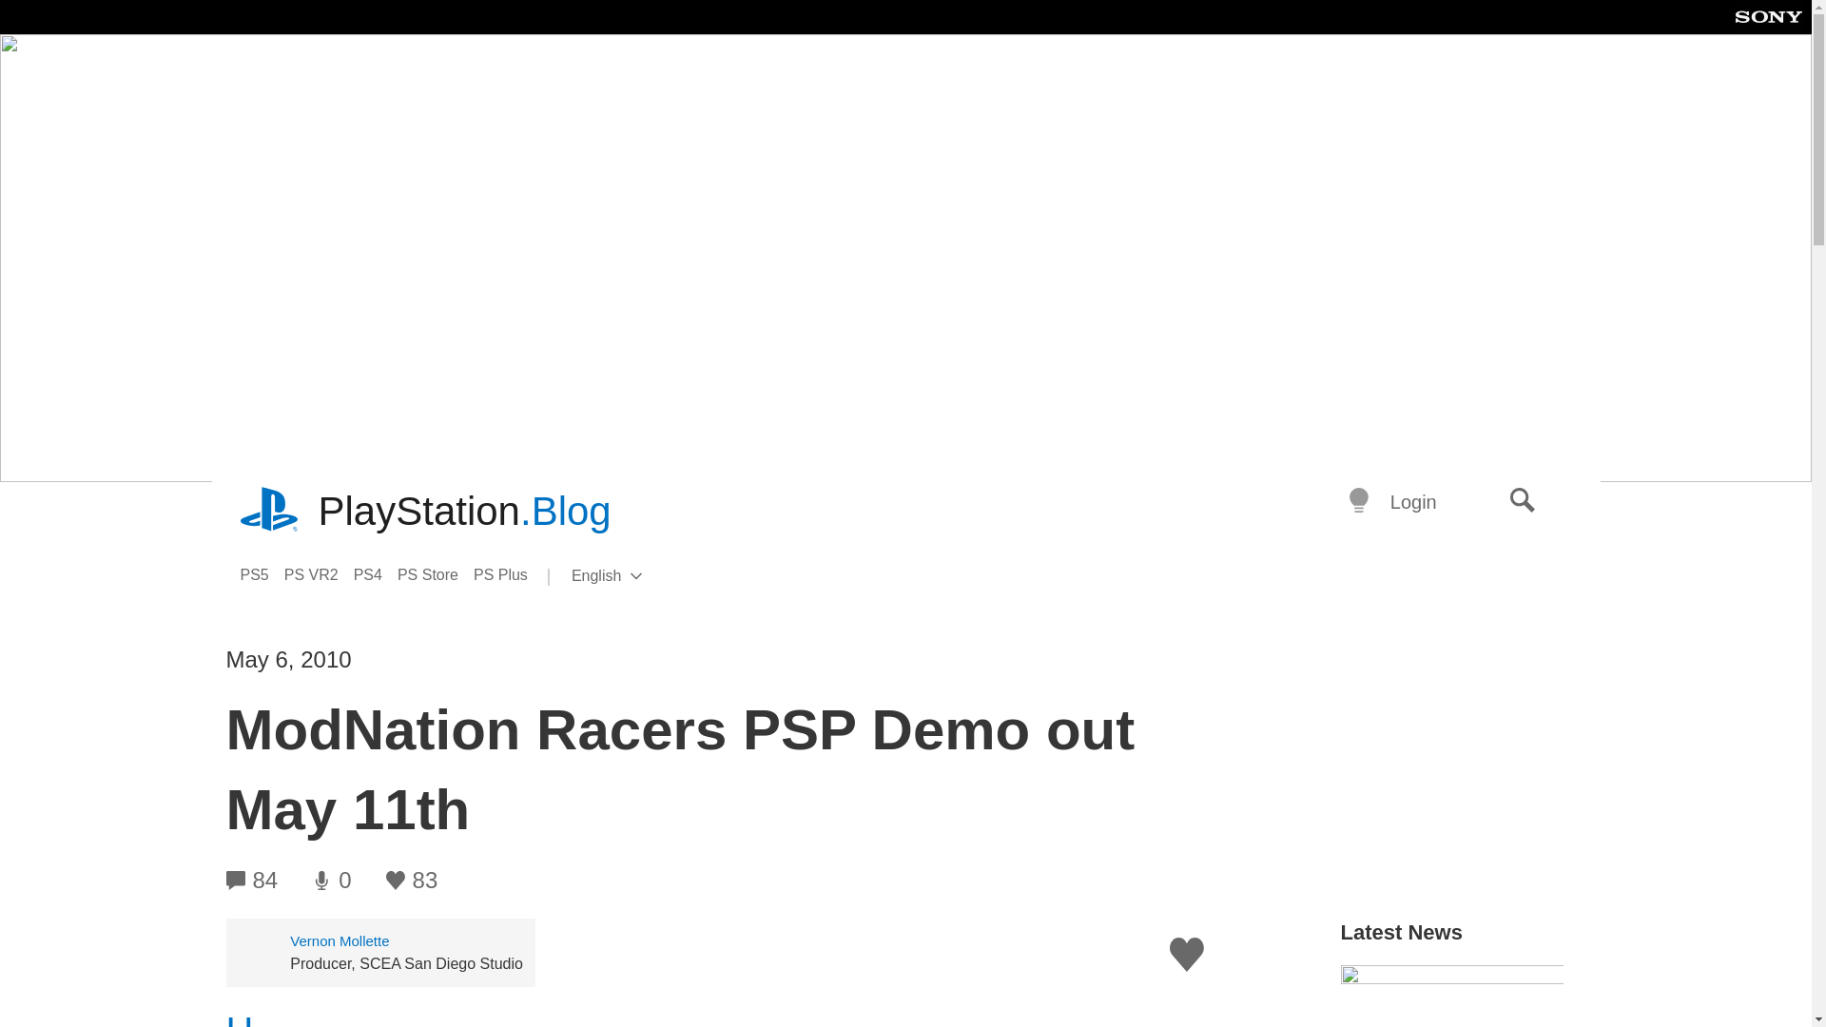 Image resolution: width=1826 pixels, height=1027 pixels. Describe the element at coordinates (637, 576) in the screenshot. I see `PS VR2` at that location.